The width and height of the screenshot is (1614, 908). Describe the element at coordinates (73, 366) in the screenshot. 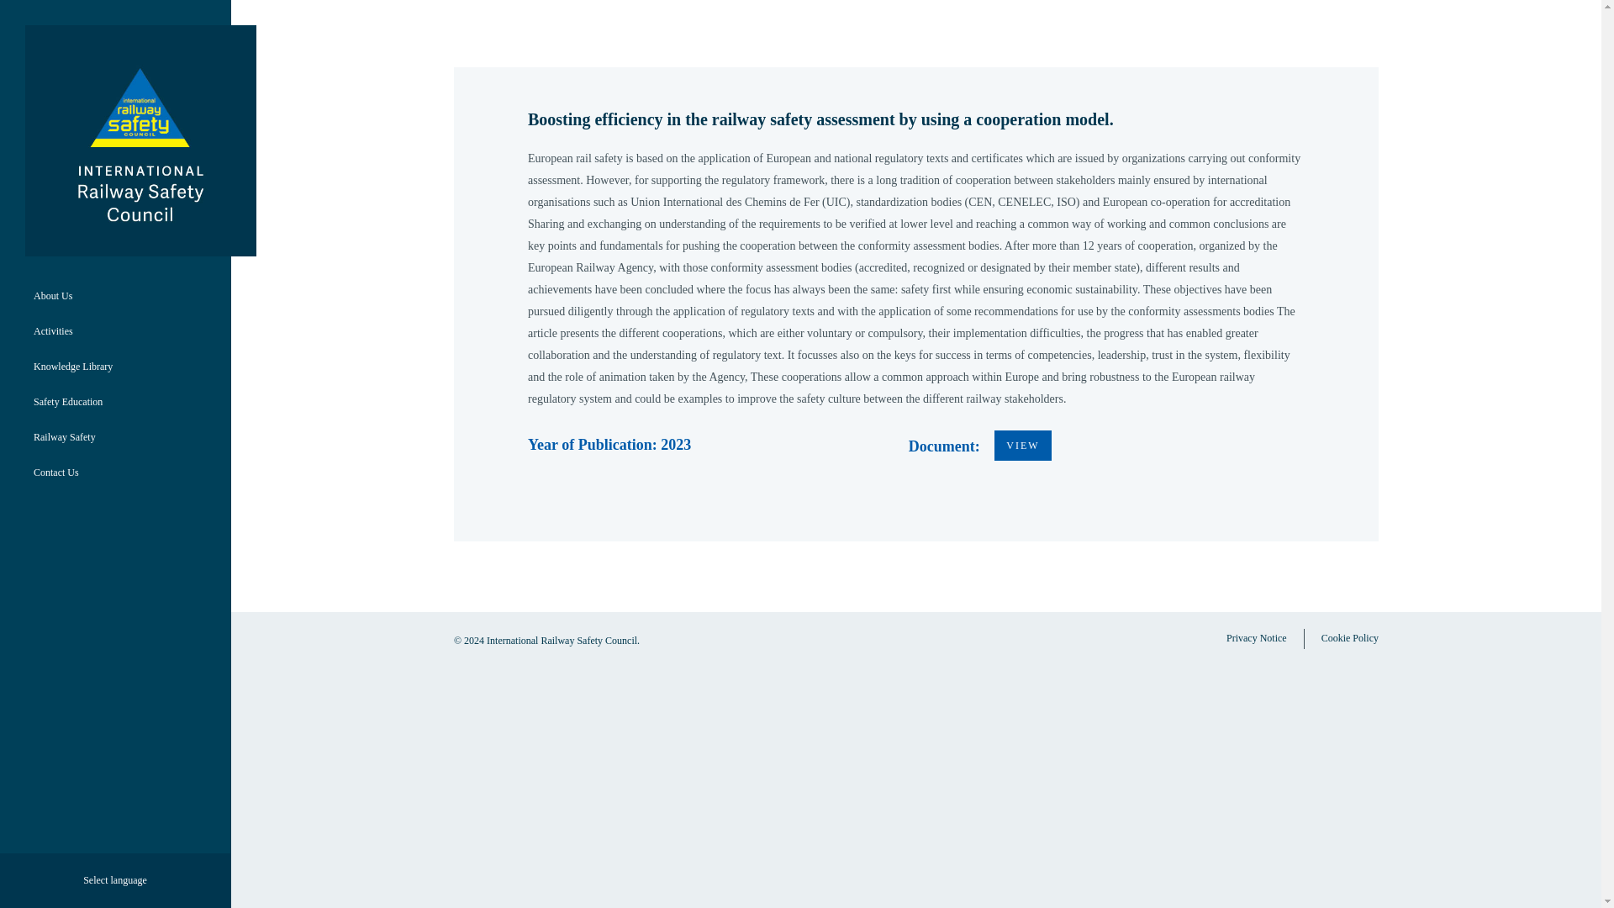

I see `Knowledge Library` at that location.